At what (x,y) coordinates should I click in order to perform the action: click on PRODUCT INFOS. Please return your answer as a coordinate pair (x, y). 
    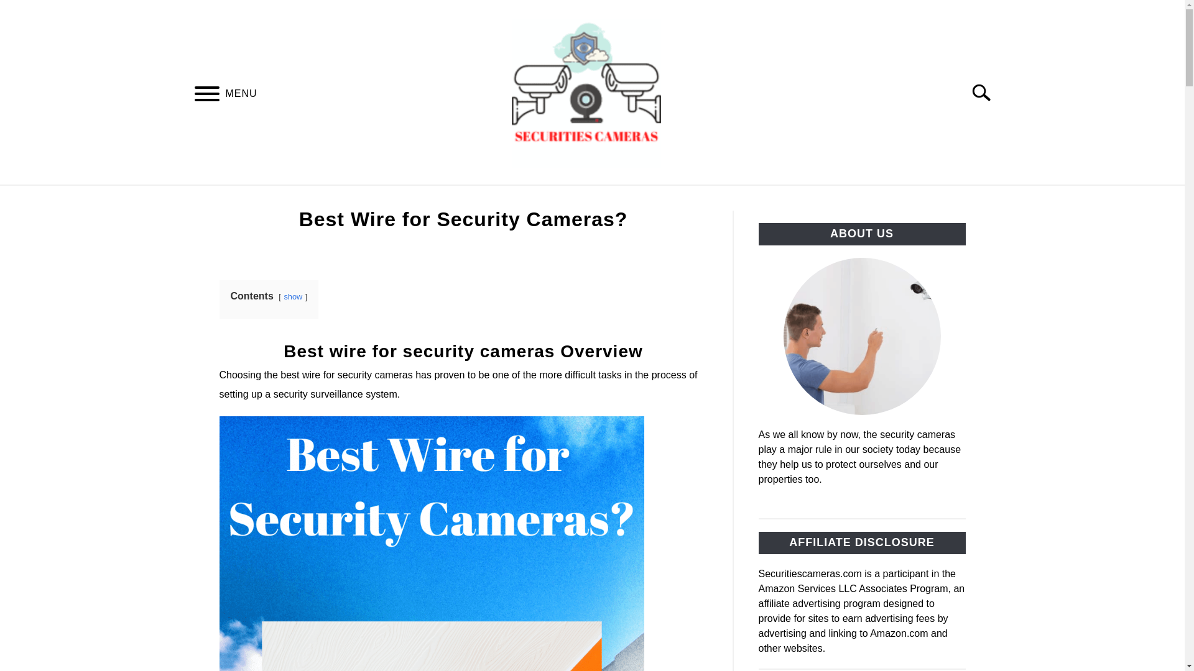
    Looking at the image, I should click on (612, 199).